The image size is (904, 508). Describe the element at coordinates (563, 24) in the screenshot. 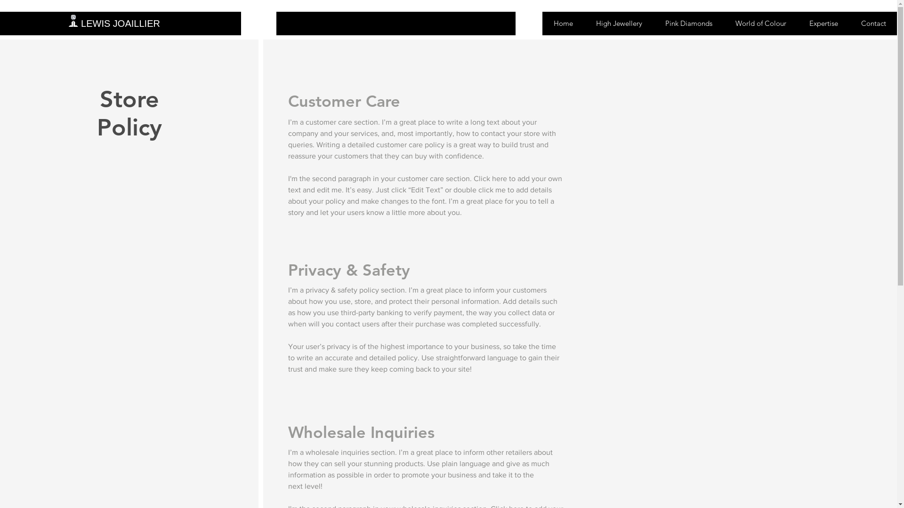

I see `Home` at that location.